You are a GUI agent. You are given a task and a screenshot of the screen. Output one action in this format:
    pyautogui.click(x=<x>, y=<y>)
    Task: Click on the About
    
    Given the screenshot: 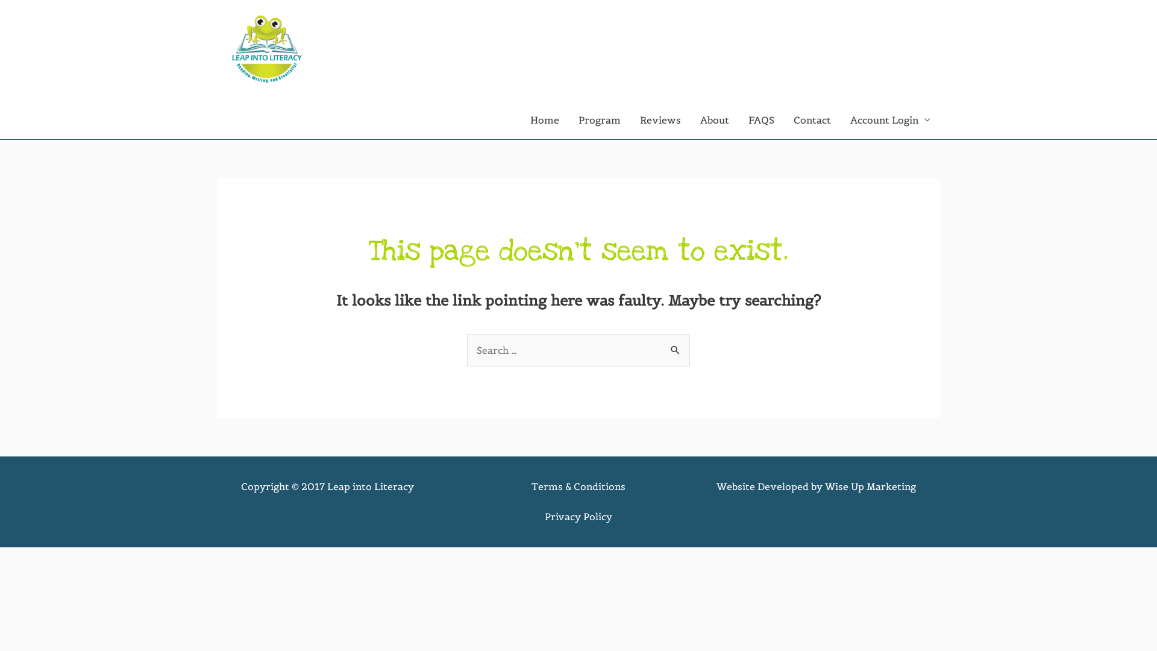 What is the action you would take?
    pyautogui.click(x=715, y=120)
    